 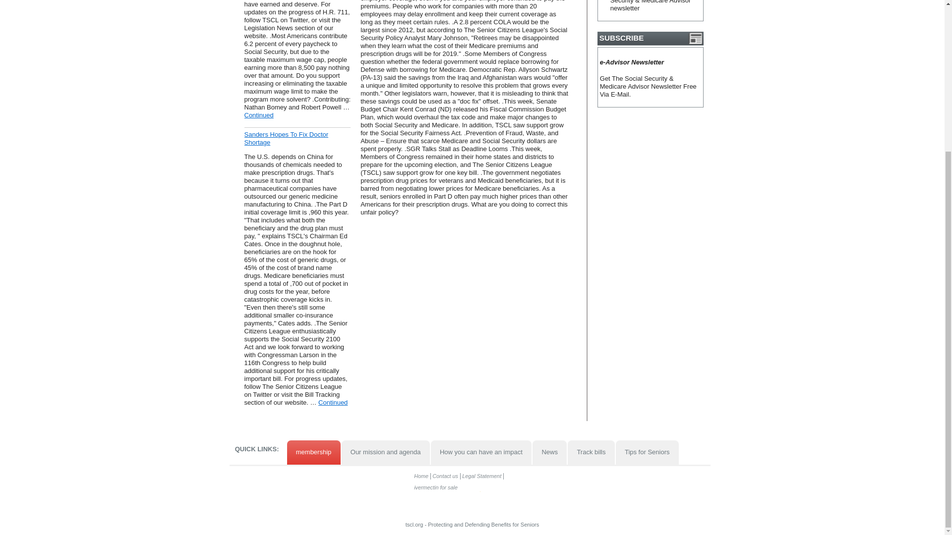 I want to click on Tips for Seniors, so click(x=647, y=452).